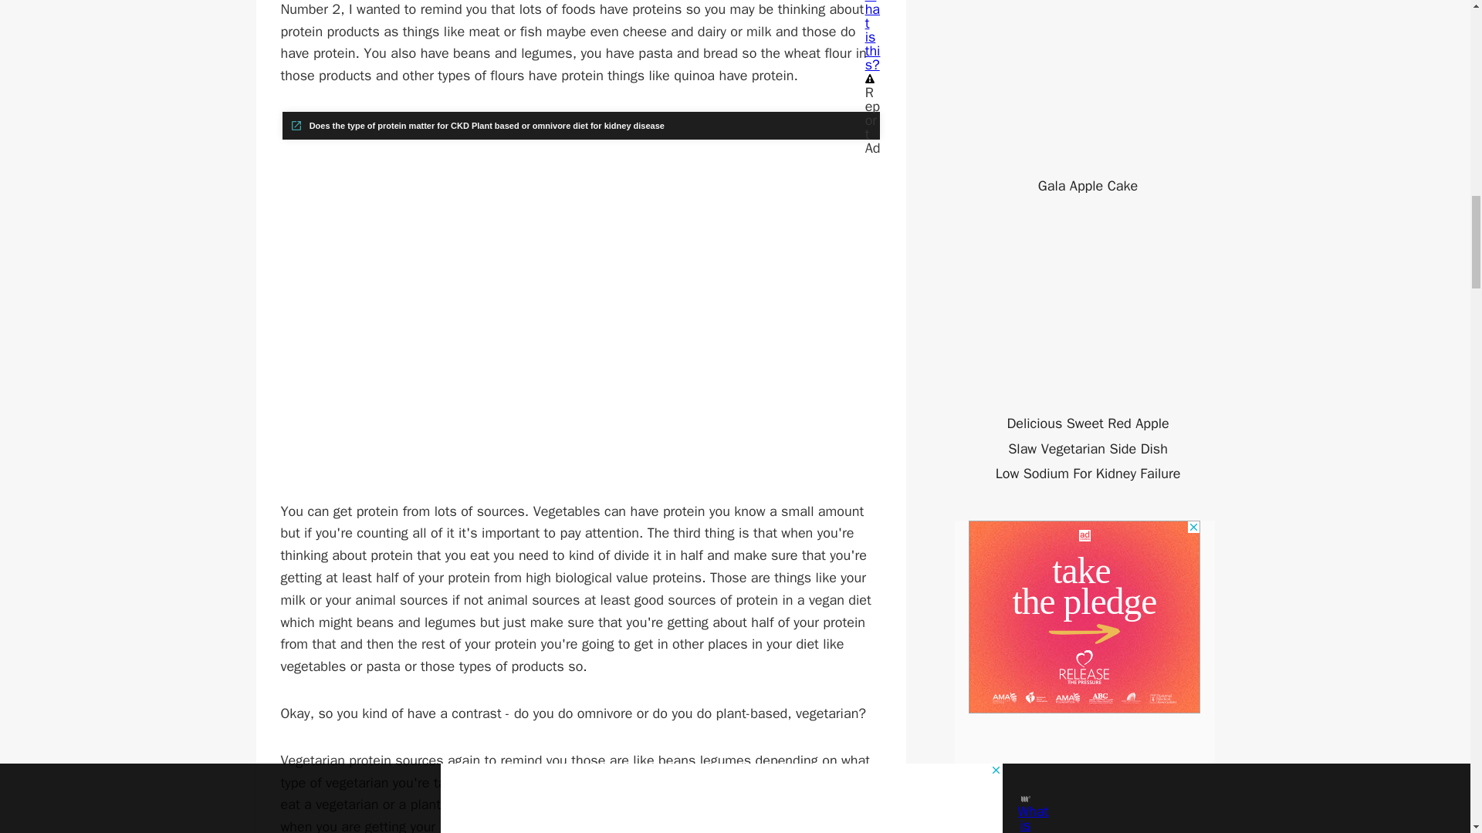  Describe the element at coordinates (1084, 617) in the screenshot. I see `3rd party ad content` at that location.